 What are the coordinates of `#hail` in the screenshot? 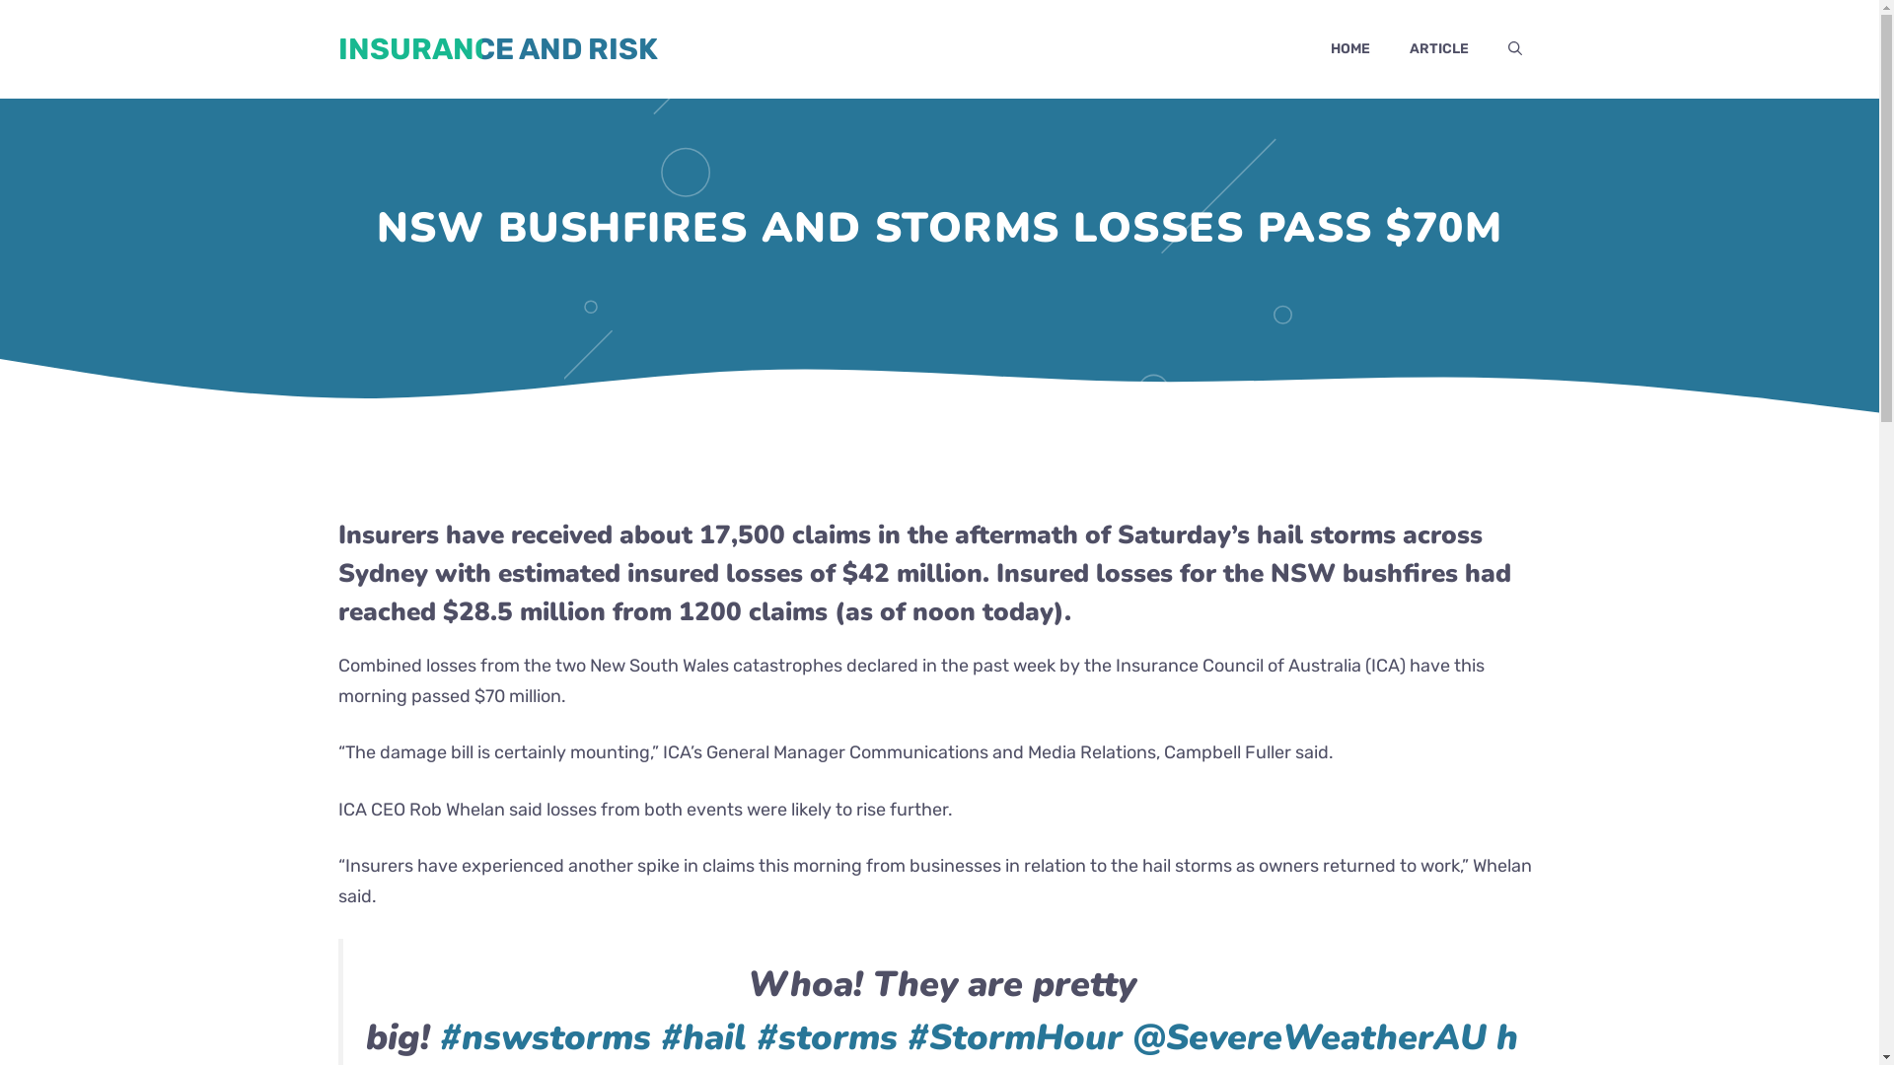 It's located at (704, 1037).